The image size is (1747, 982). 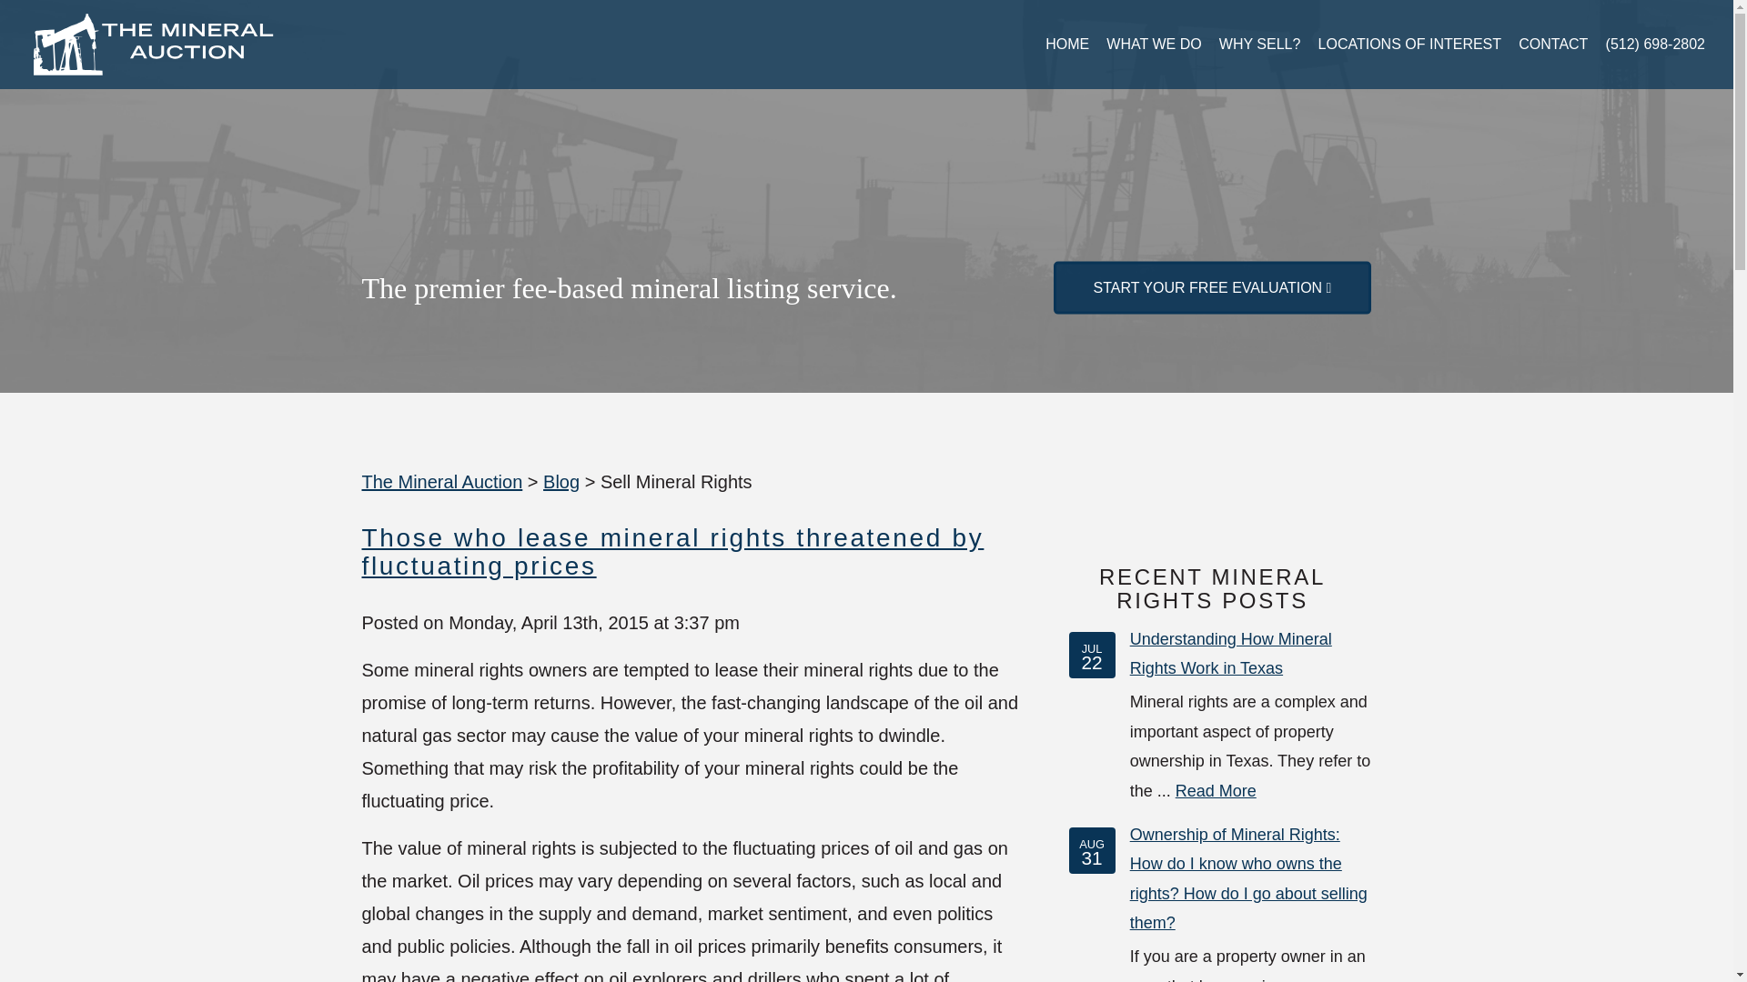 What do you see at coordinates (1066, 44) in the screenshot?
I see `HOME` at bounding box center [1066, 44].